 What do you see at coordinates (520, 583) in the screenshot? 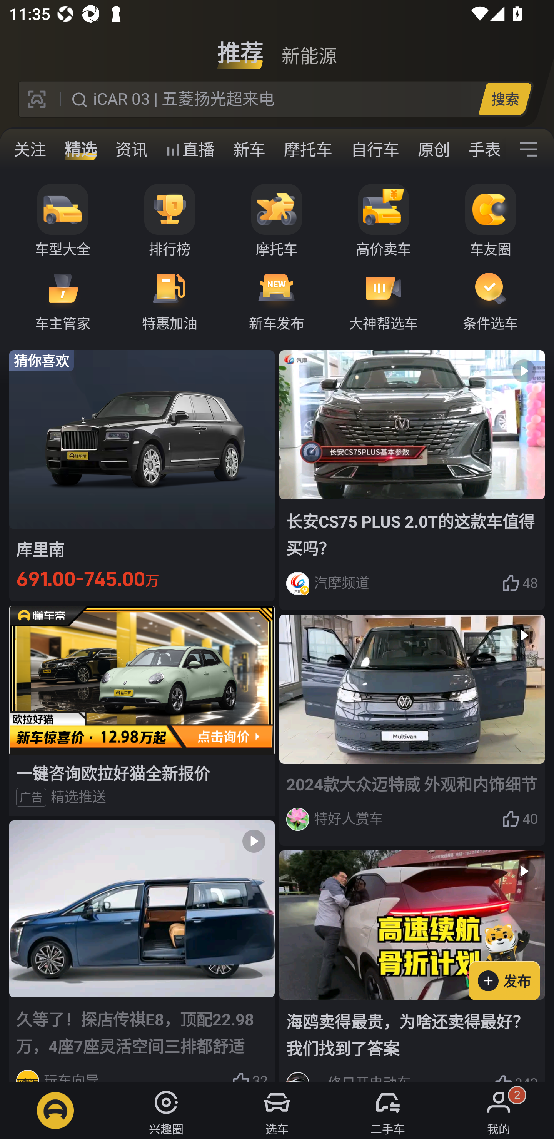
I see `48` at bounding box center [520, 583].